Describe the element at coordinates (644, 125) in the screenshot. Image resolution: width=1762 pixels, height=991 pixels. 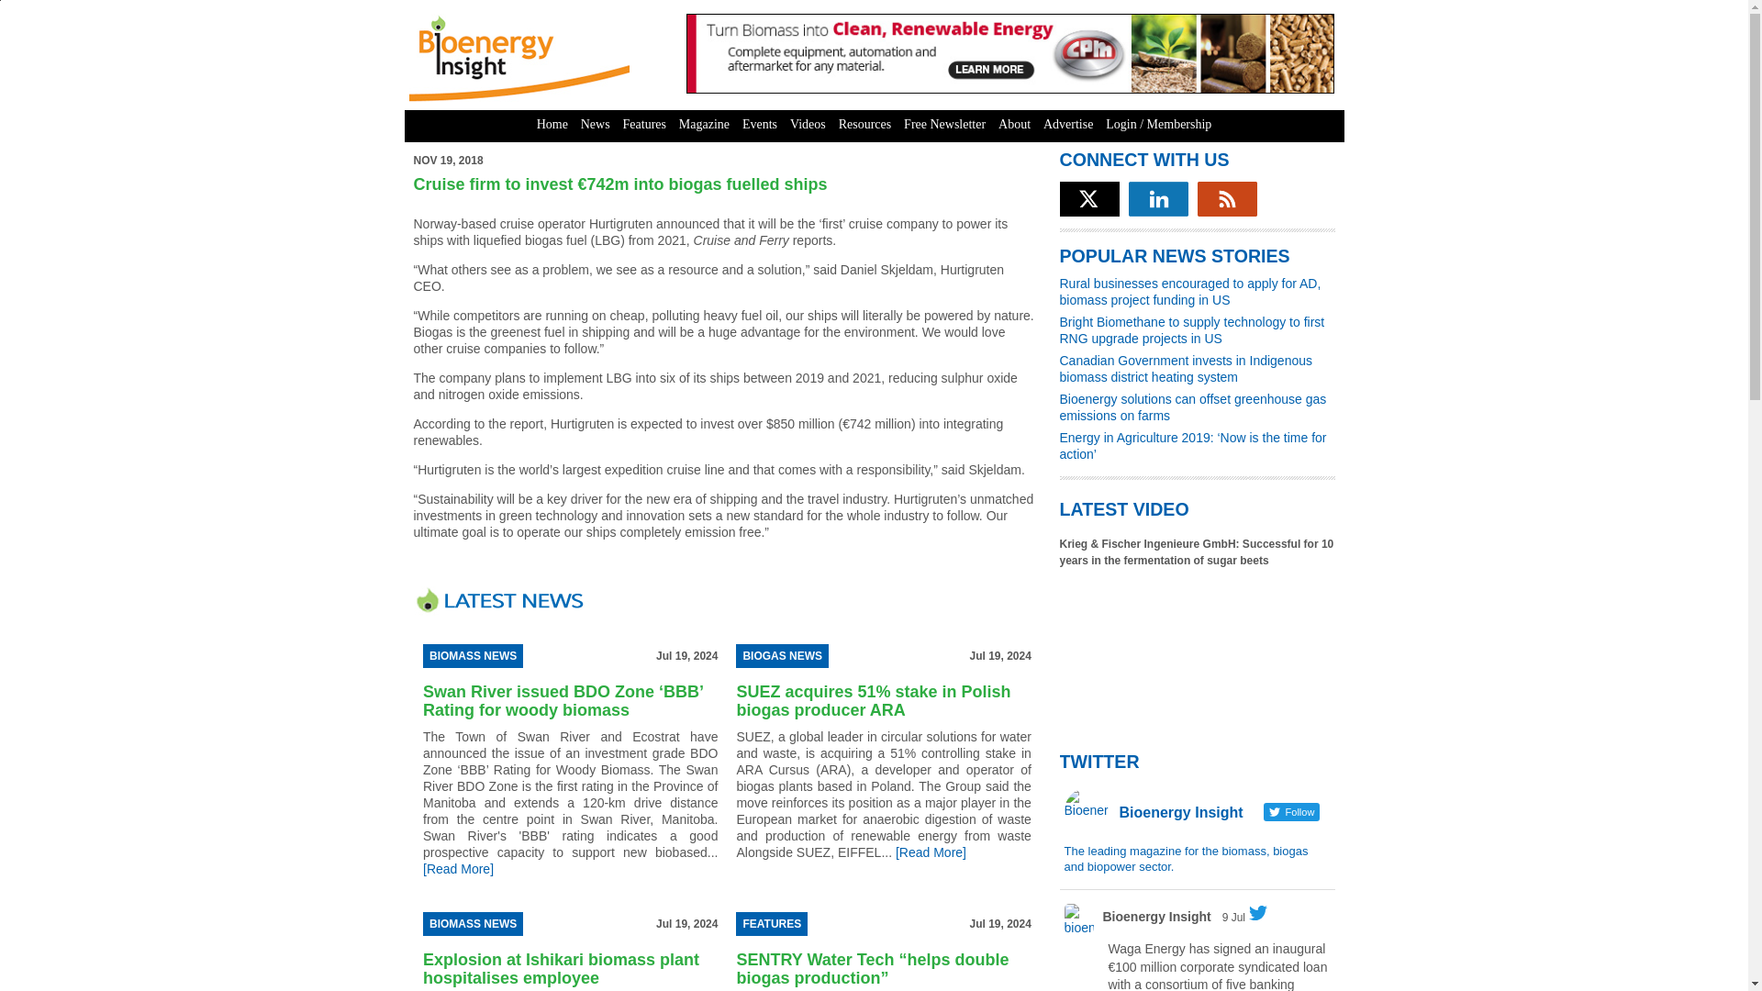
I see `Features` at that location.